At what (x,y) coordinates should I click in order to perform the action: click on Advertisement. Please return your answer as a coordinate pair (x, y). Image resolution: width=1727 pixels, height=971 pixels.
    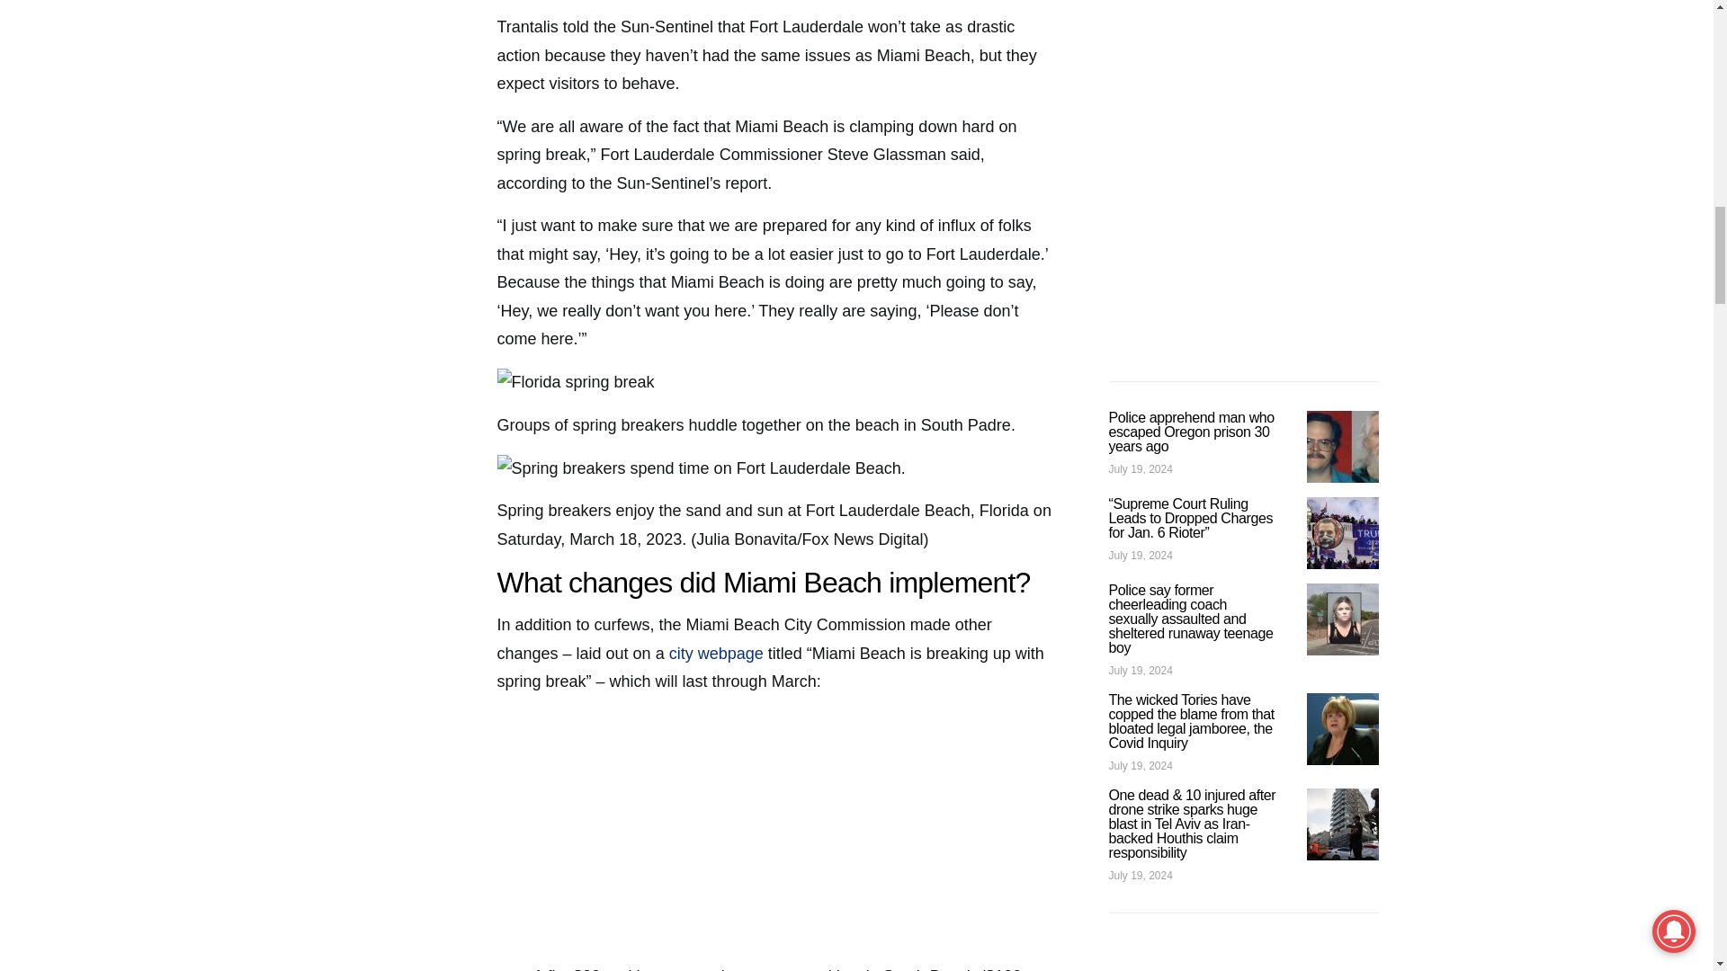
    Looking at the image, I should click on (775, 836).